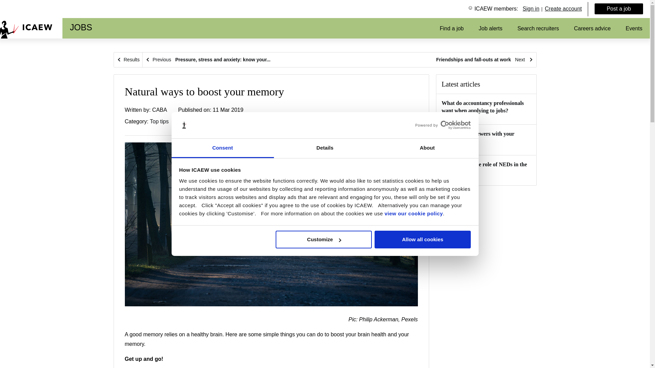 This screenshot has height=368, width=655. Describe the element at coordinates (413, 213) in the screenshot. I see `view our cookie policy` at that location.